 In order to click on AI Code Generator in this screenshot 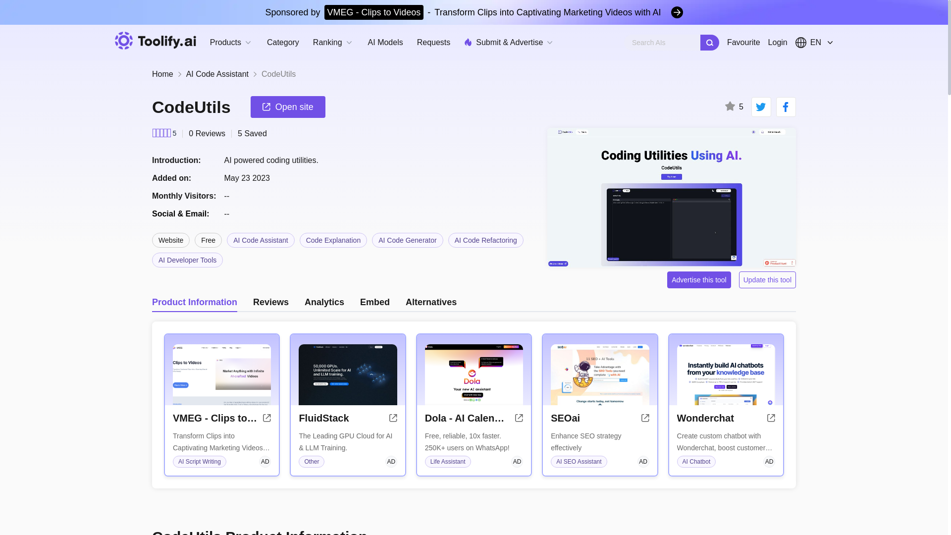, I will do `click(407, 240)`.